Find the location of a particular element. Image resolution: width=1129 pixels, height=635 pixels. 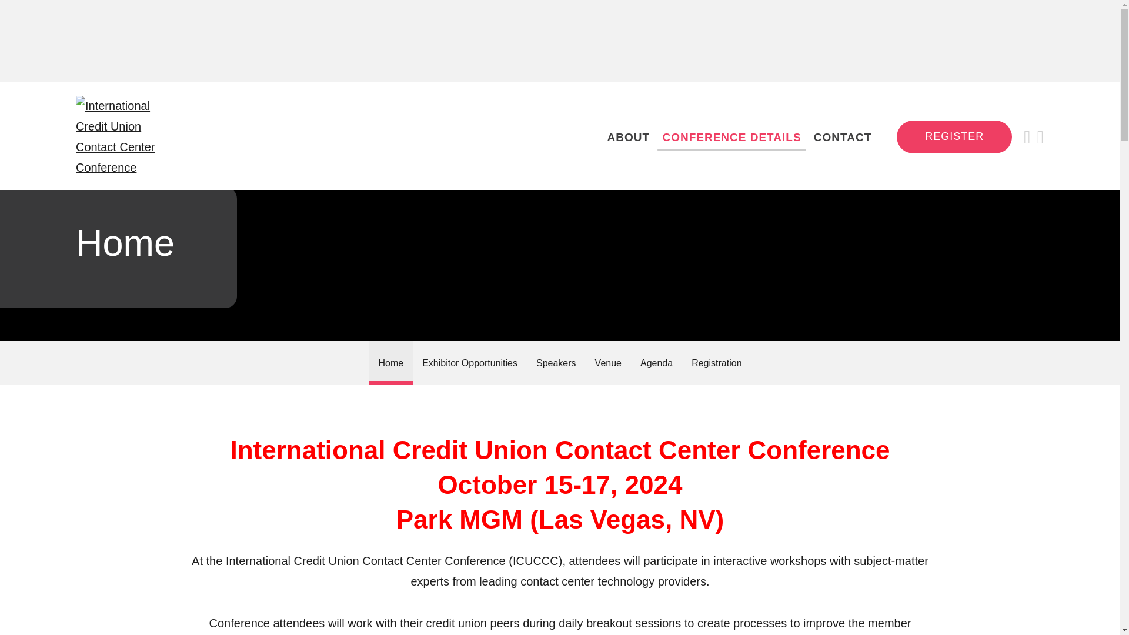

Registration is located at coordinates (716, 362).